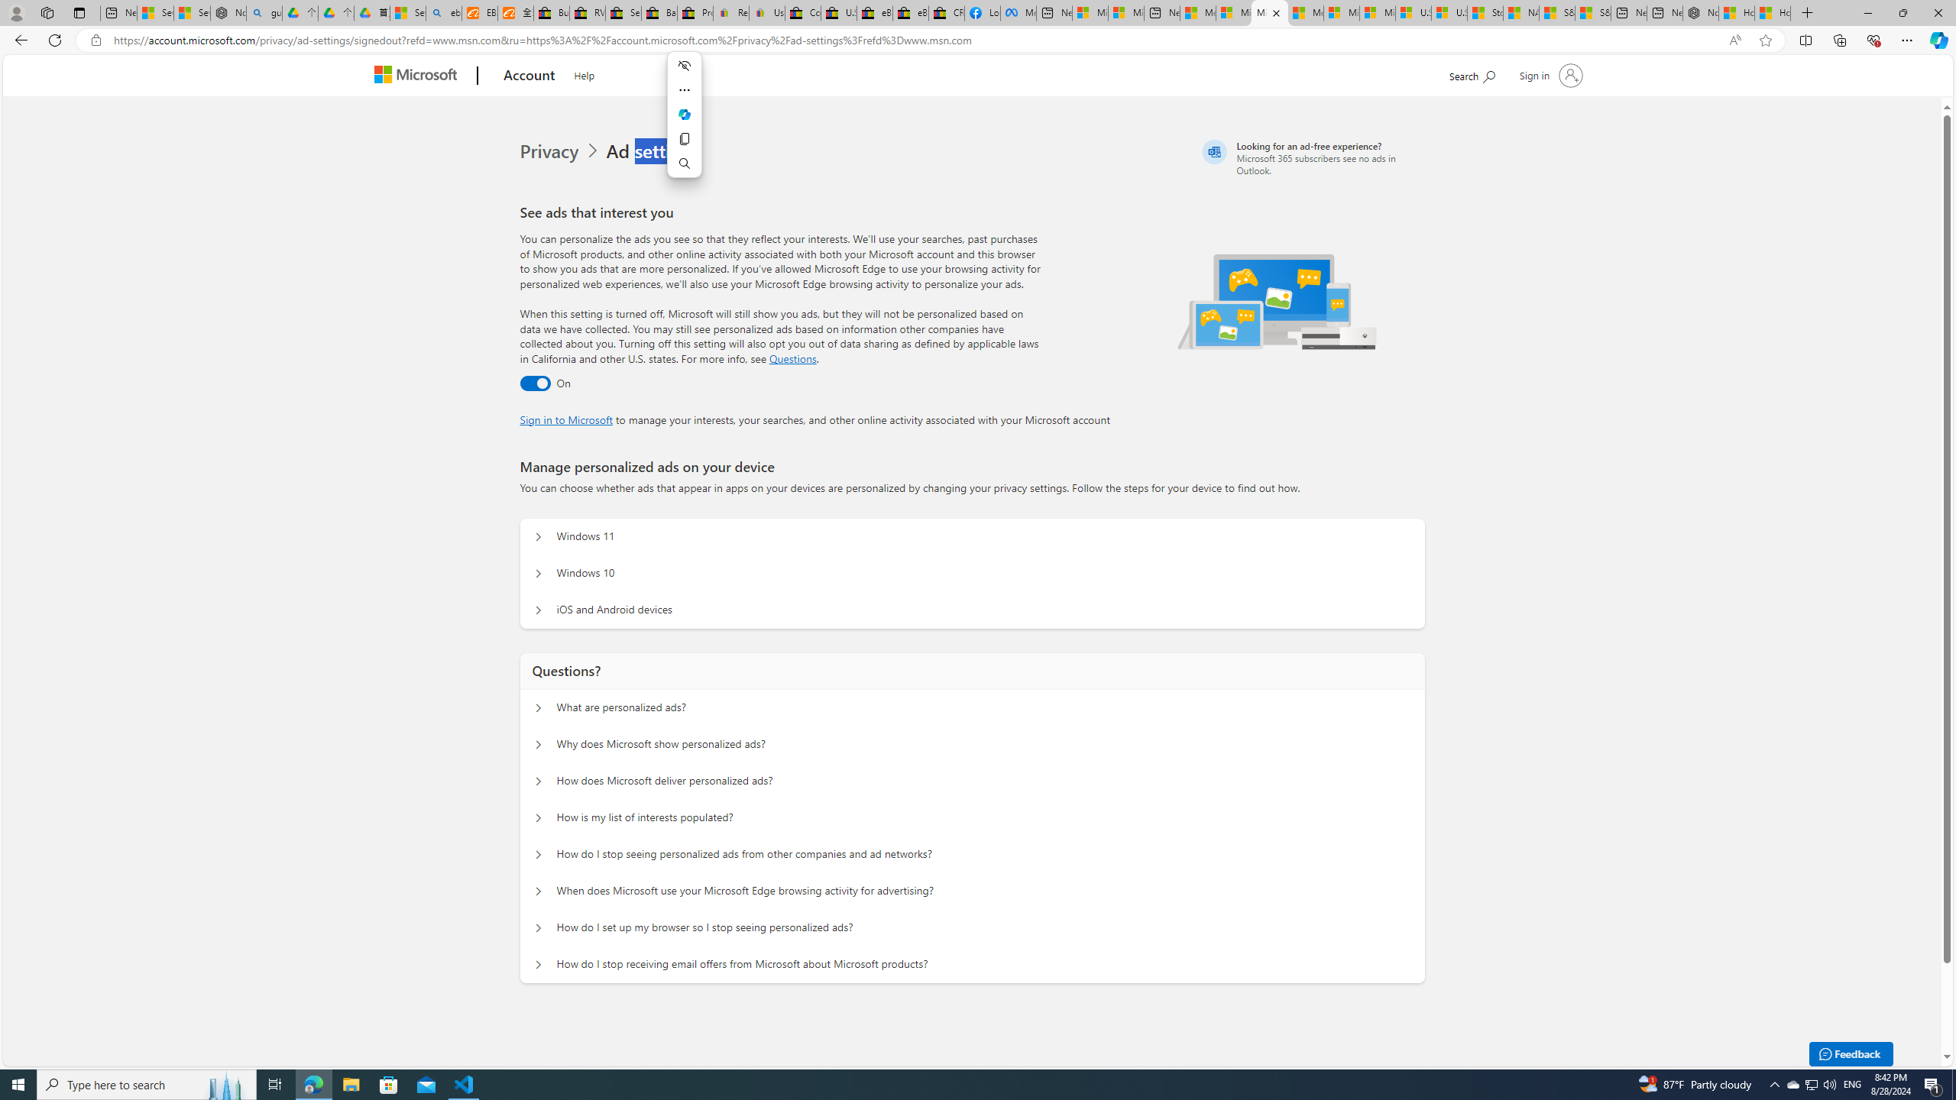 This screenshot has height=1100, width=1956. Describe the element at coordinates (530, 76) in the screenshot. I see `Account` at that location.